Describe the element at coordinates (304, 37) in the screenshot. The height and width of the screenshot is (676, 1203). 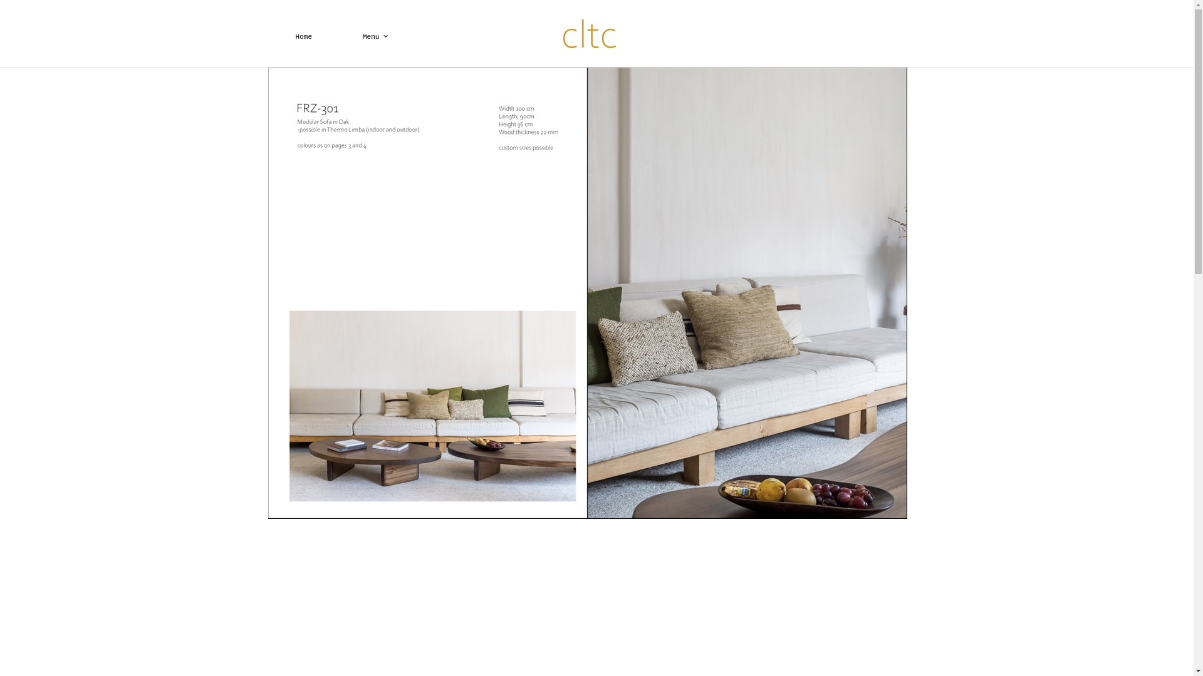
I see `Home` at that location.